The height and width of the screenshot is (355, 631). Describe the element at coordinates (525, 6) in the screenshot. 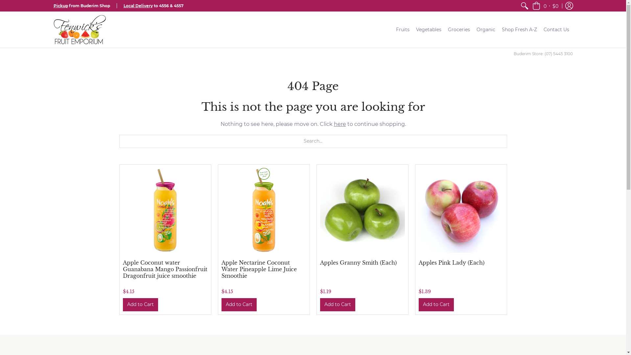

I see `Search` at that location.